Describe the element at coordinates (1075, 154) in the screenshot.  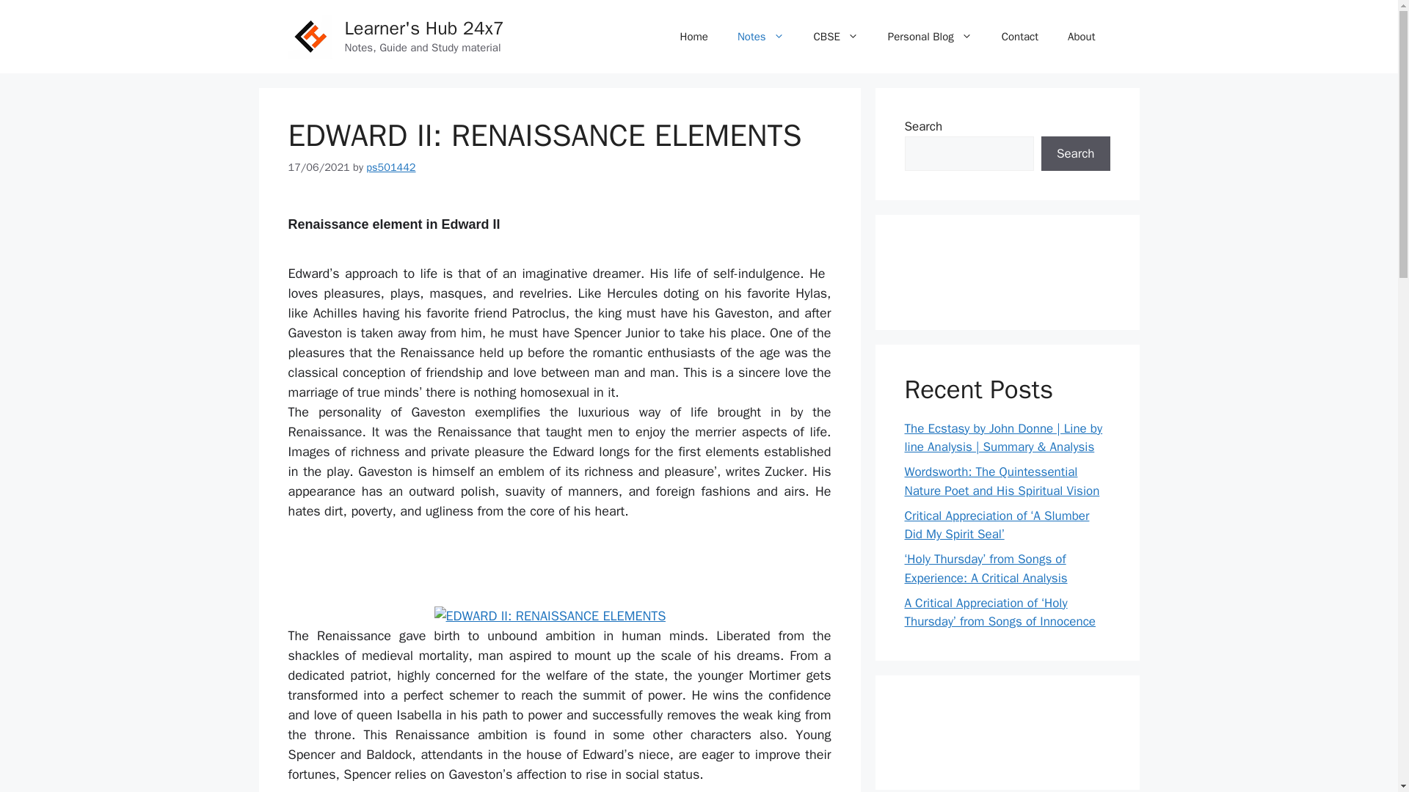
I see `Search` at that location.